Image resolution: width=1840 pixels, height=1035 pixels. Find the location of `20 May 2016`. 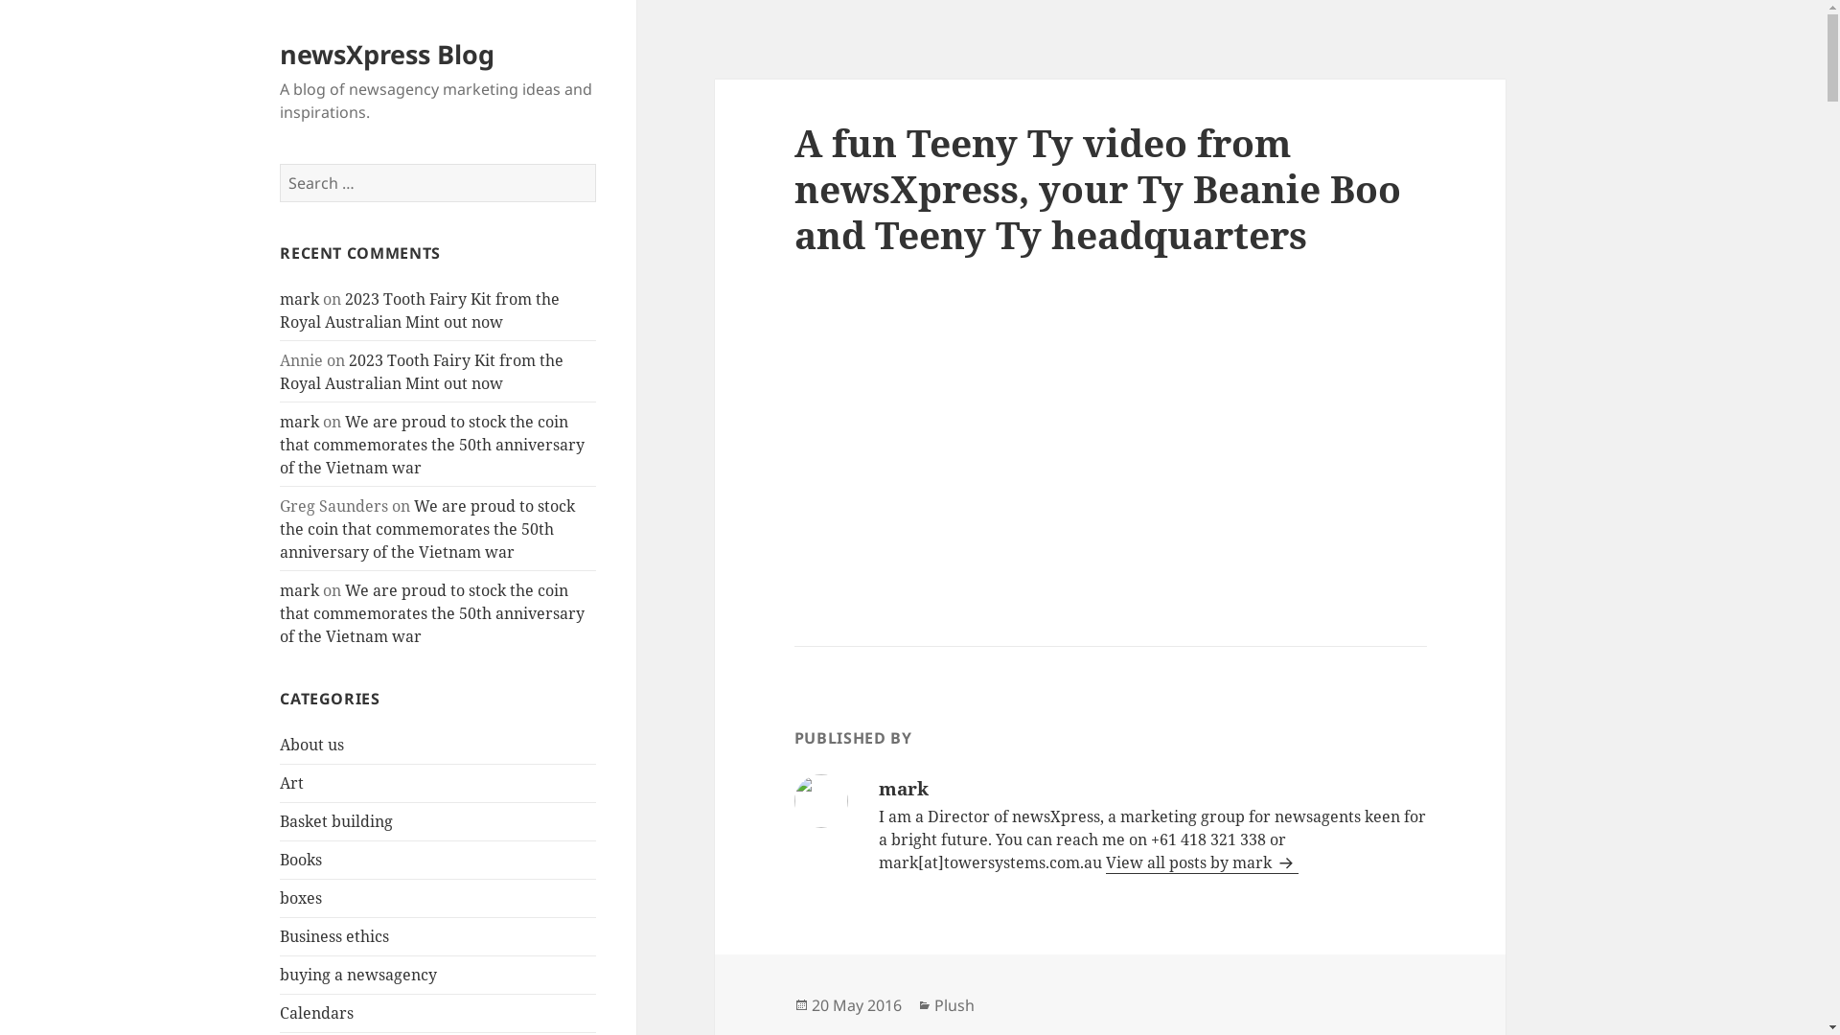

20 May 2016 is located at coordinates (857, 1006).